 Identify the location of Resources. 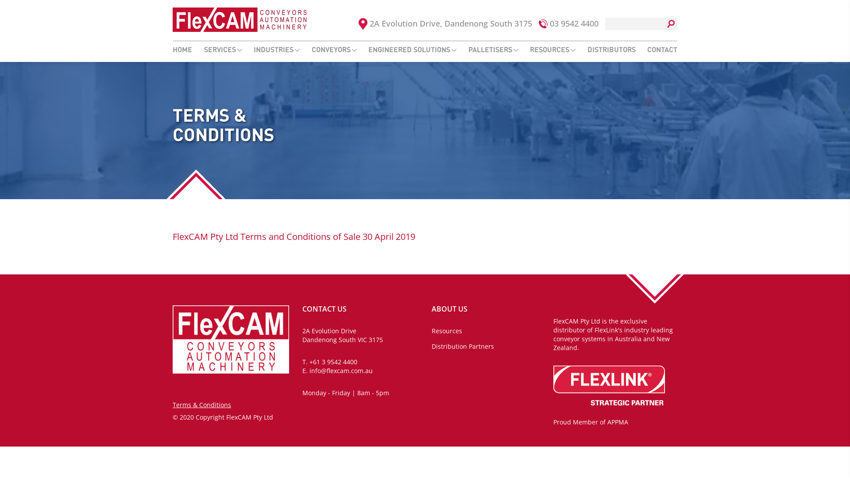
(447, 331).